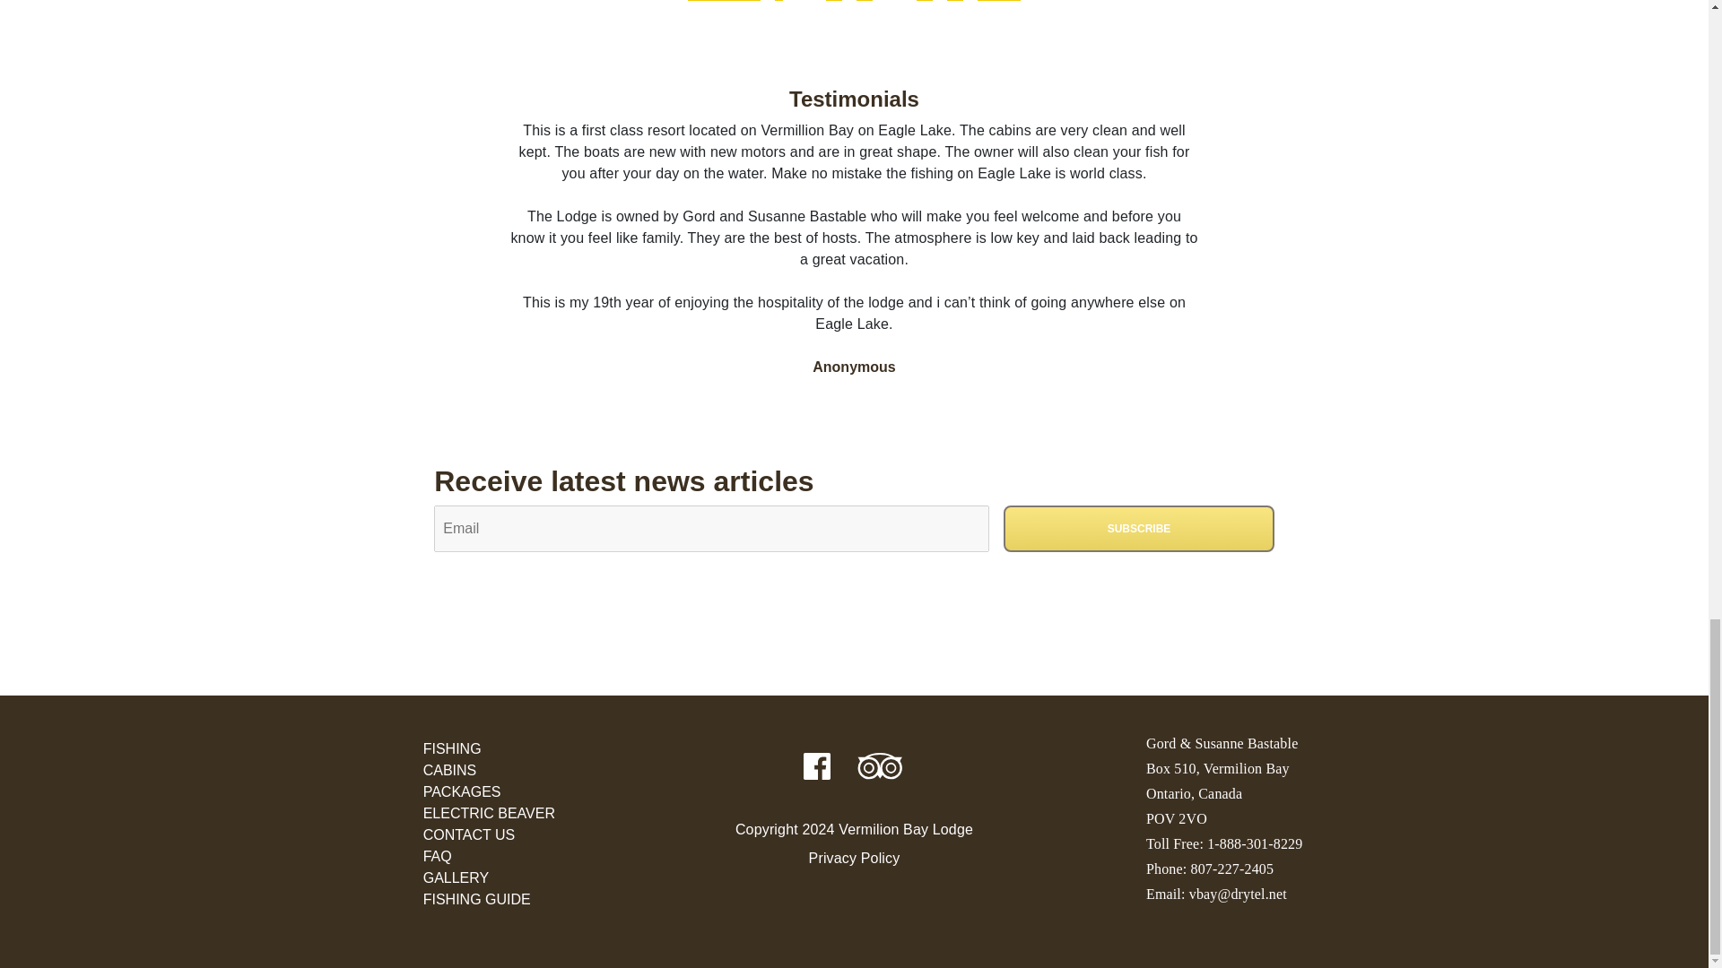  I want to click on Gallery, so click(489, 878).